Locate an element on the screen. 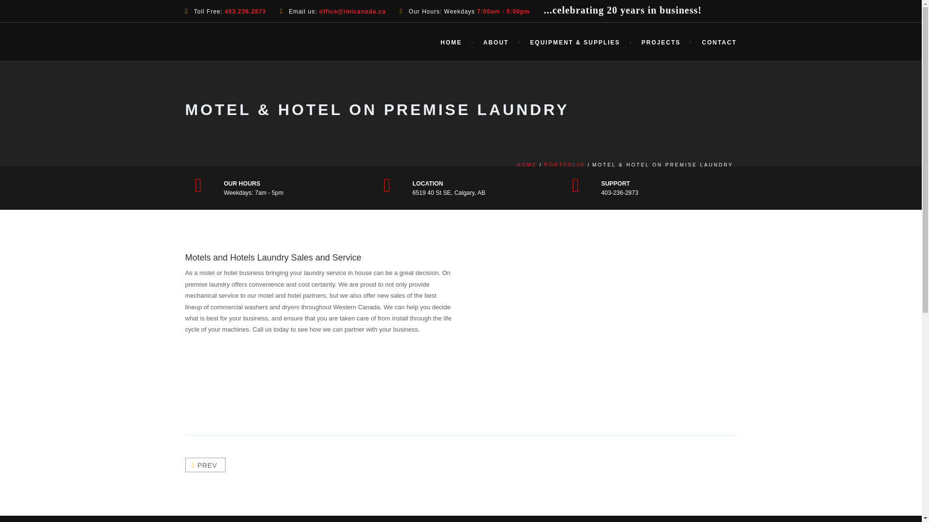 The image size is (929, 522). Washer-and-dryer-for-motels-alberta-4 is located at coordinates (650, 289).